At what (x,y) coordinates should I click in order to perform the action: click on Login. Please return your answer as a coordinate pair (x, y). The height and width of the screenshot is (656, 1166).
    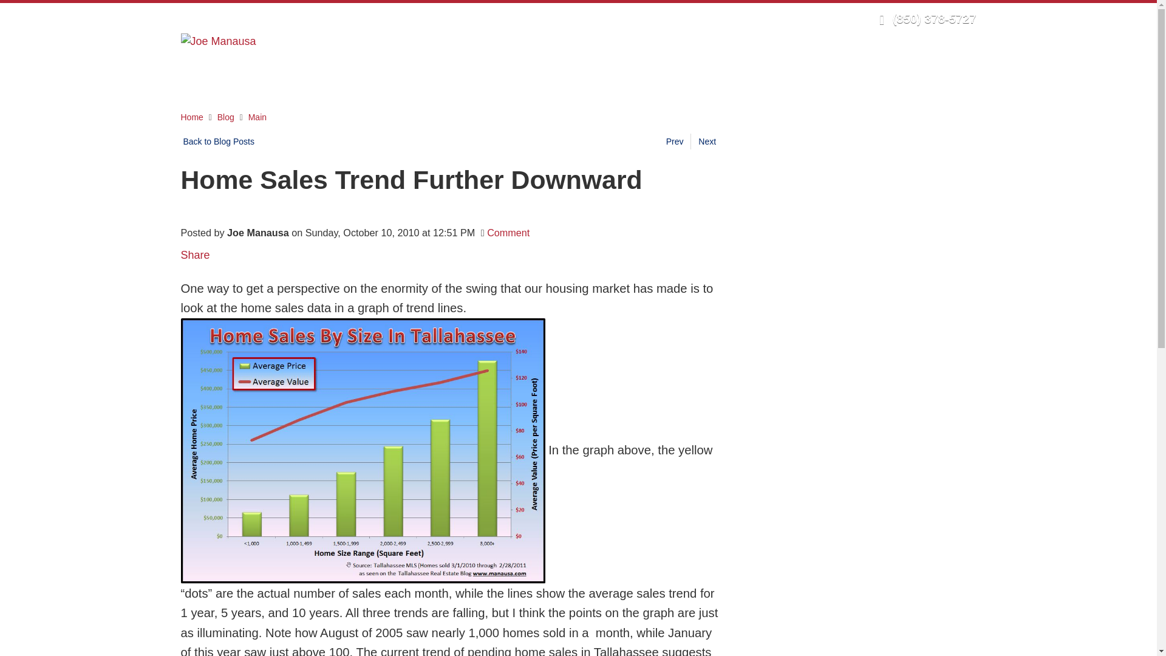
    Looking at the image, I should click on (724, 18).